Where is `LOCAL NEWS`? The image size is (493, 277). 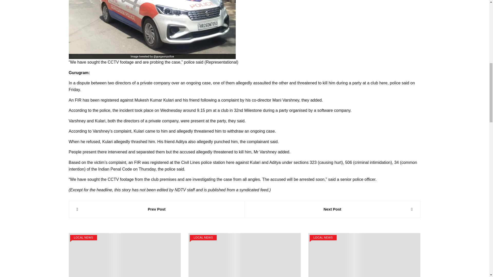 LOCAL NEWS is located at coordinates (83, 238).